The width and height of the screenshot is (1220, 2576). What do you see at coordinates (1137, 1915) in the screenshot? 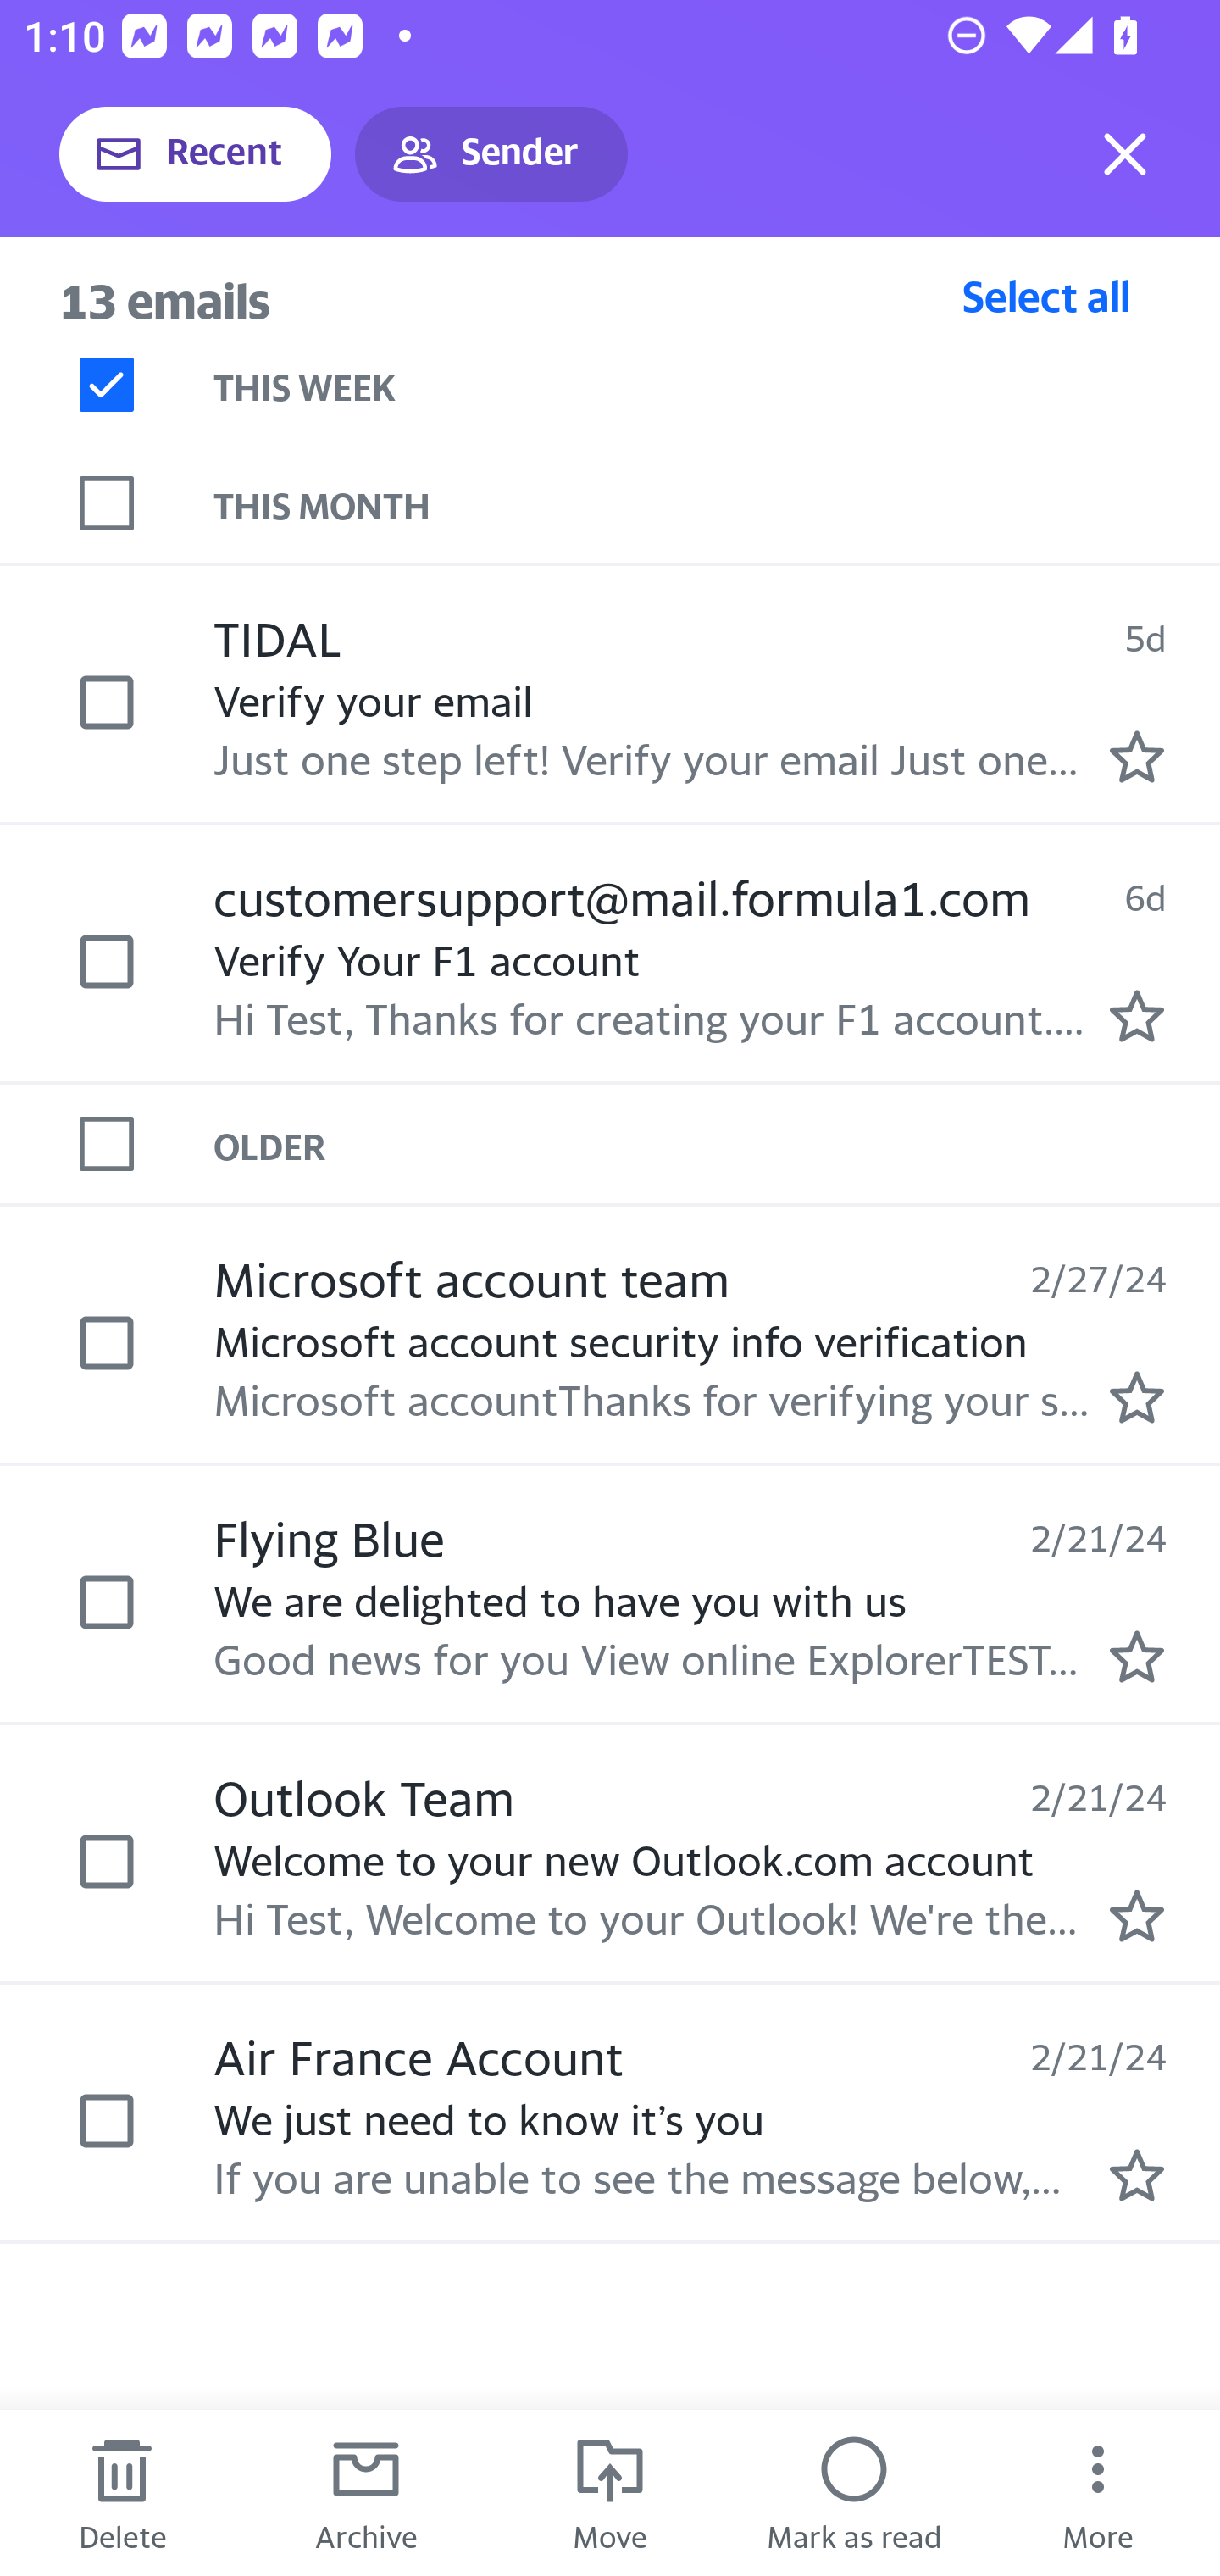
I see `Mark as starred.` at bounding box center [1137, 1915].